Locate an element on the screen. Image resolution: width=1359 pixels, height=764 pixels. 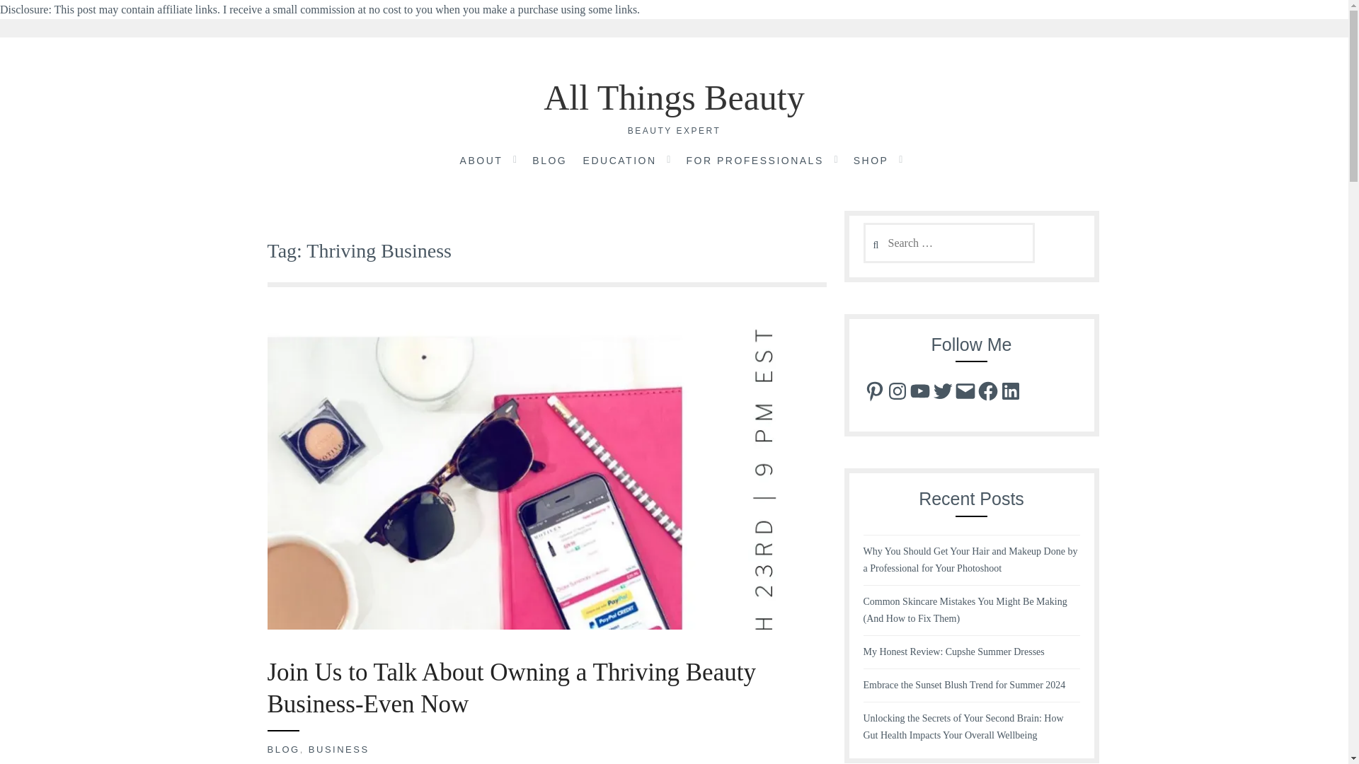
SHOP is located at coordinates (871, 161).